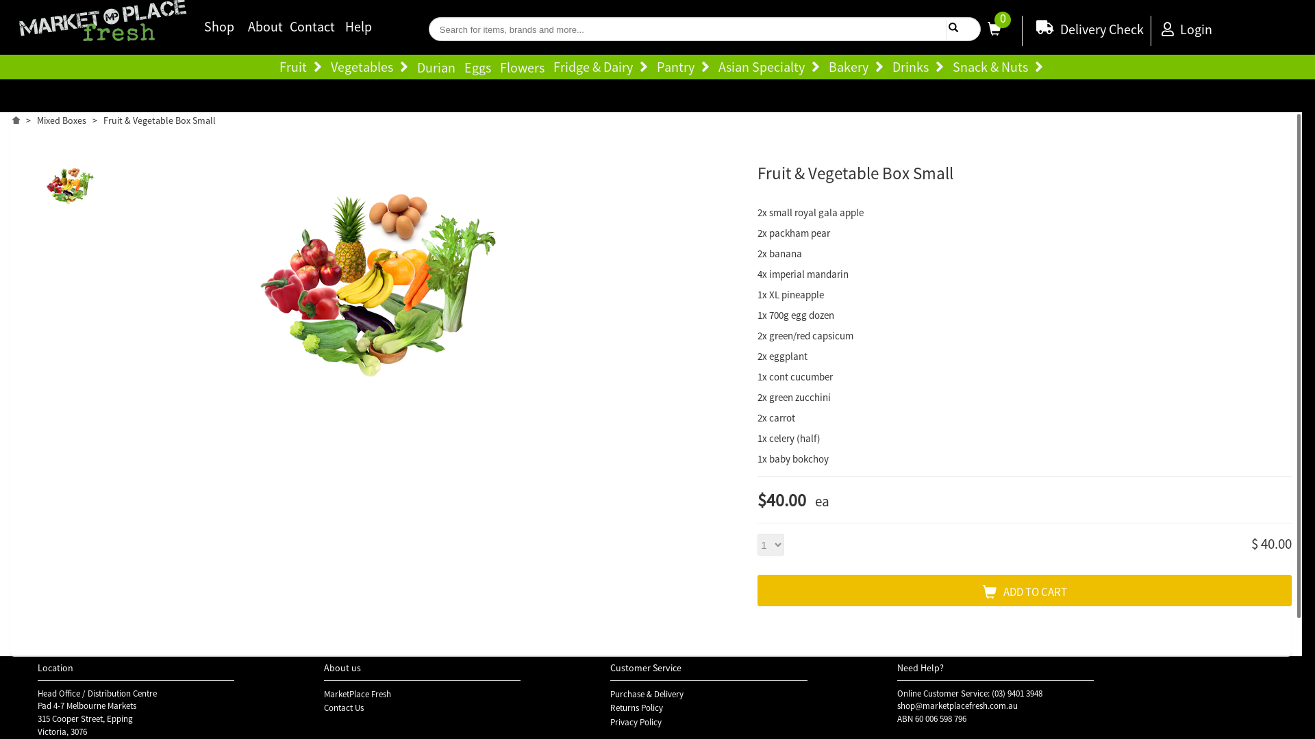 The image size is (1315, 739). Describe the element at coordinates (860, 68) in the screenshot. I see `Bakery` at that location.